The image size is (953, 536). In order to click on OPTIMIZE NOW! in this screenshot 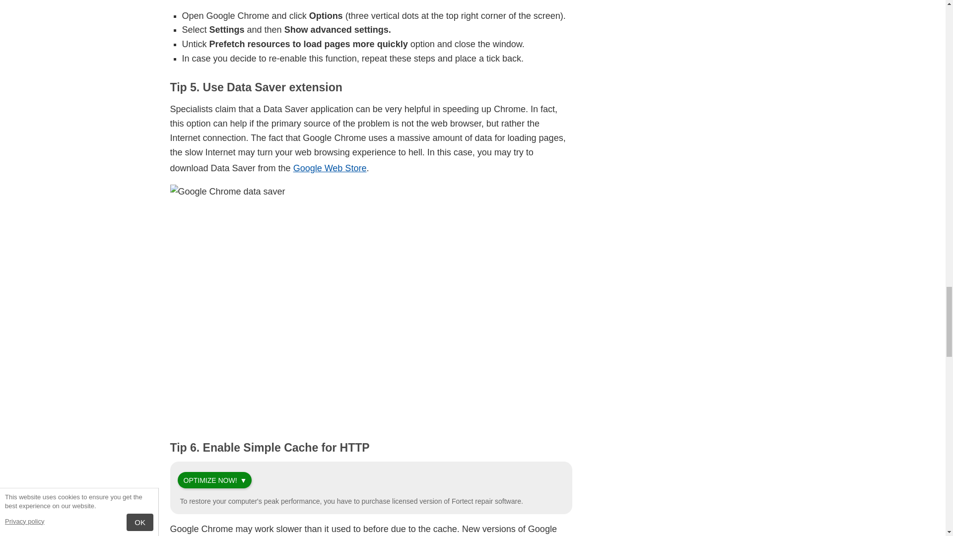, I will do `click(210, 480)`.